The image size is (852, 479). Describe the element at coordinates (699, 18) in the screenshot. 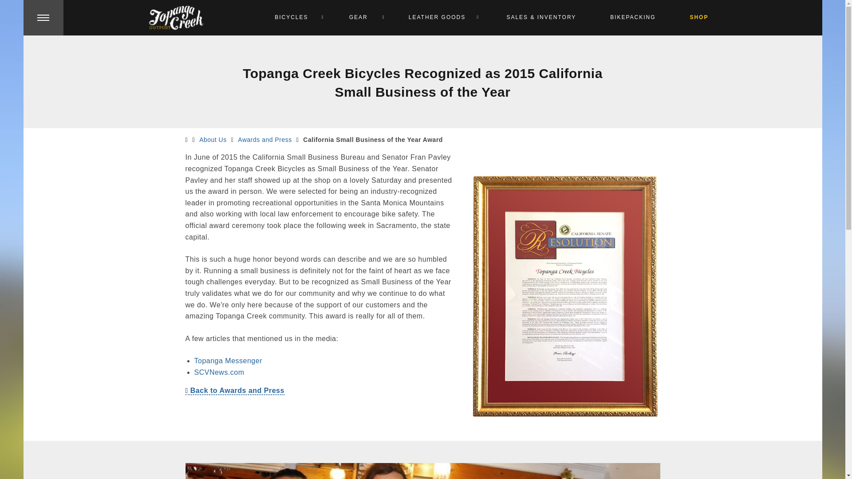

I see `SHOP` at that location.